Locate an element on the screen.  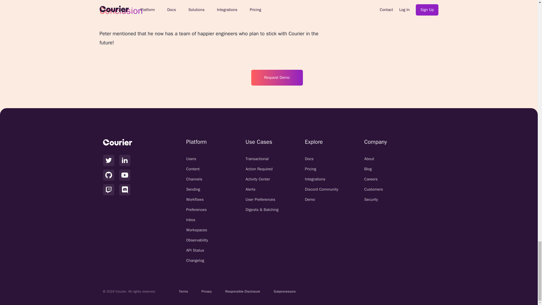
Observability is located at coordinates (203, 240).